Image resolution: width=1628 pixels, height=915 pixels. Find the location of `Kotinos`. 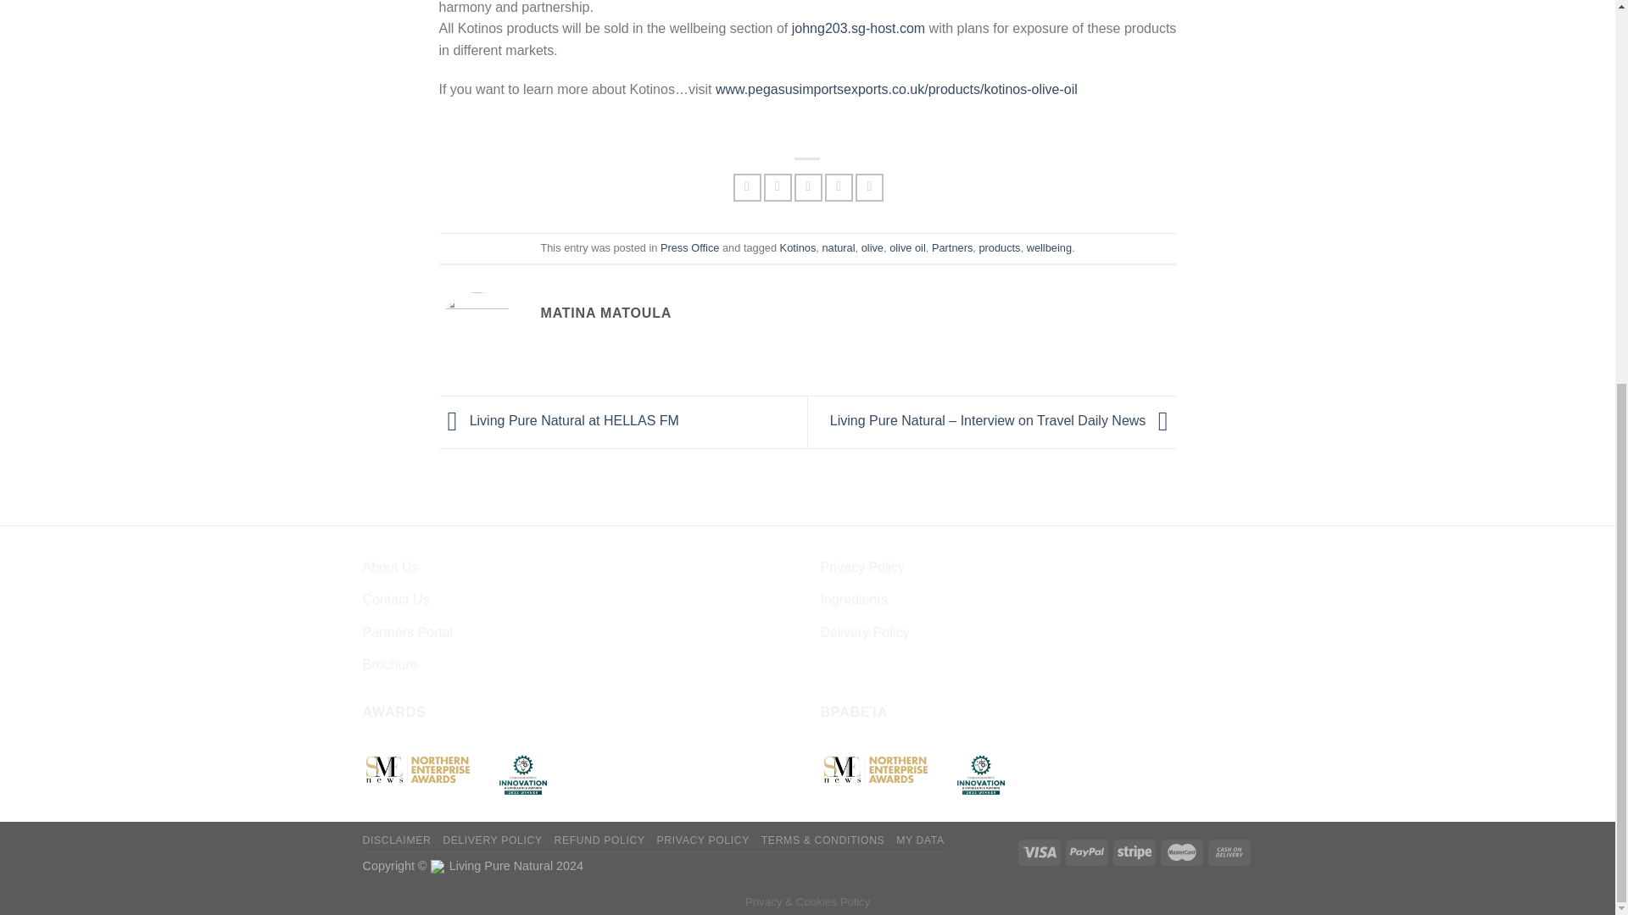

Kotinos is located at coordinates (798, 247).